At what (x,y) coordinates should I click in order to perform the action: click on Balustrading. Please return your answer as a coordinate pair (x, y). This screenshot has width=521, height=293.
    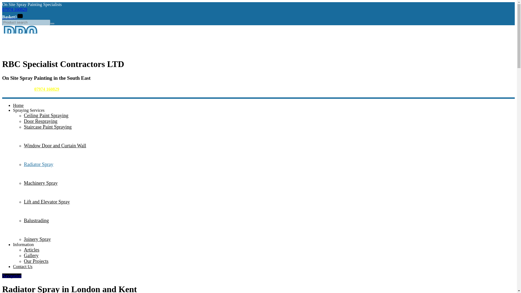
    Looking at the image, I should click on (36, 220).